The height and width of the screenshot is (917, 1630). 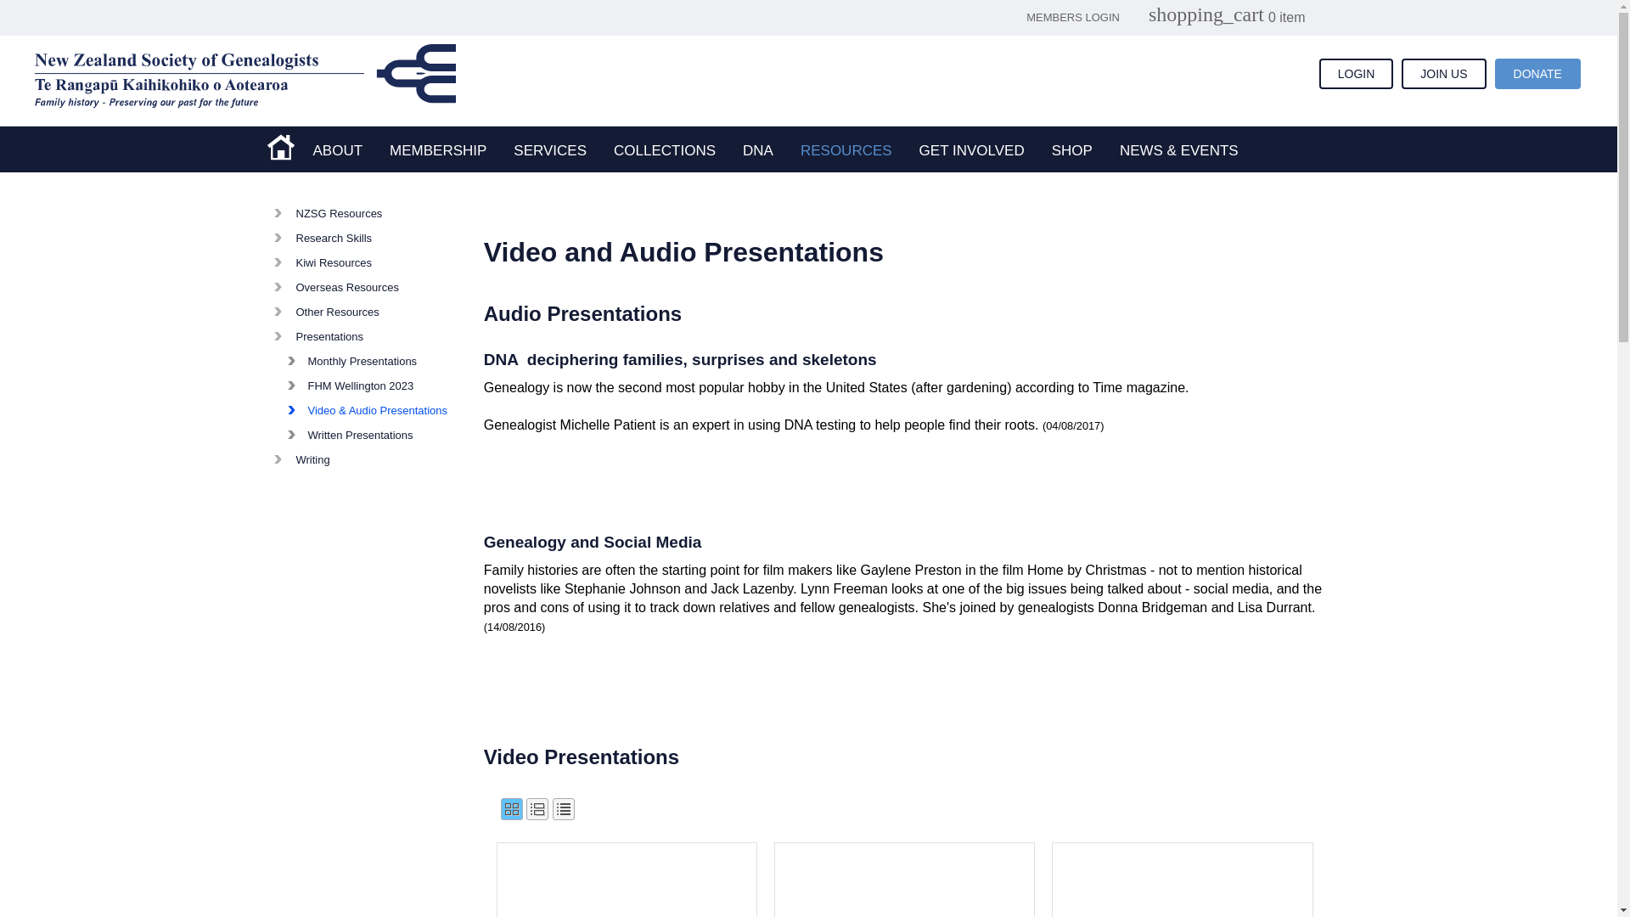 I want to click on SERVICES, so click(x=550, y=150).